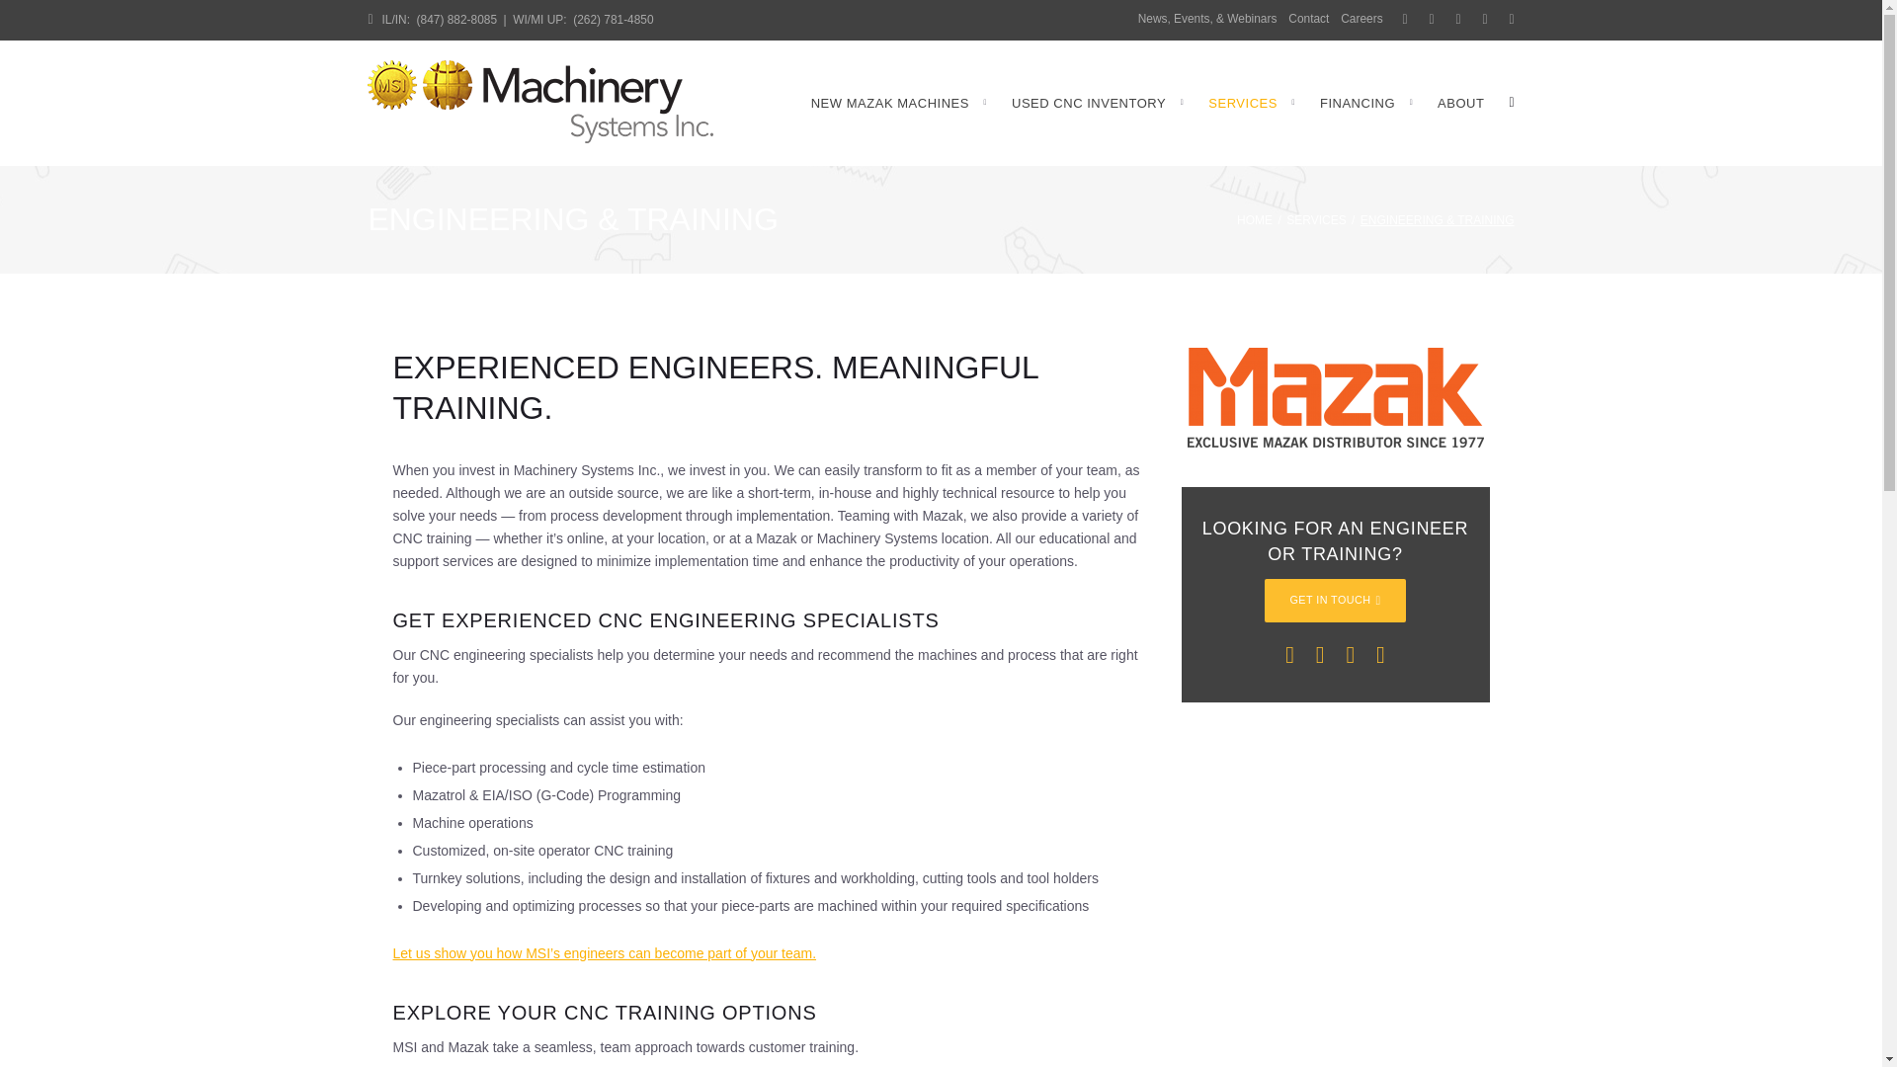  I want to click on HOME, so click(1255, 220).